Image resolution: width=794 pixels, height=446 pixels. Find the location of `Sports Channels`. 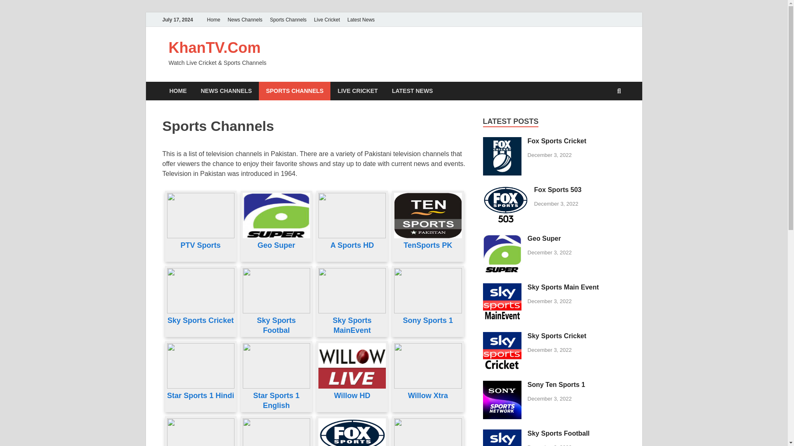

Sports Channels is located at coordinates (288, 19).